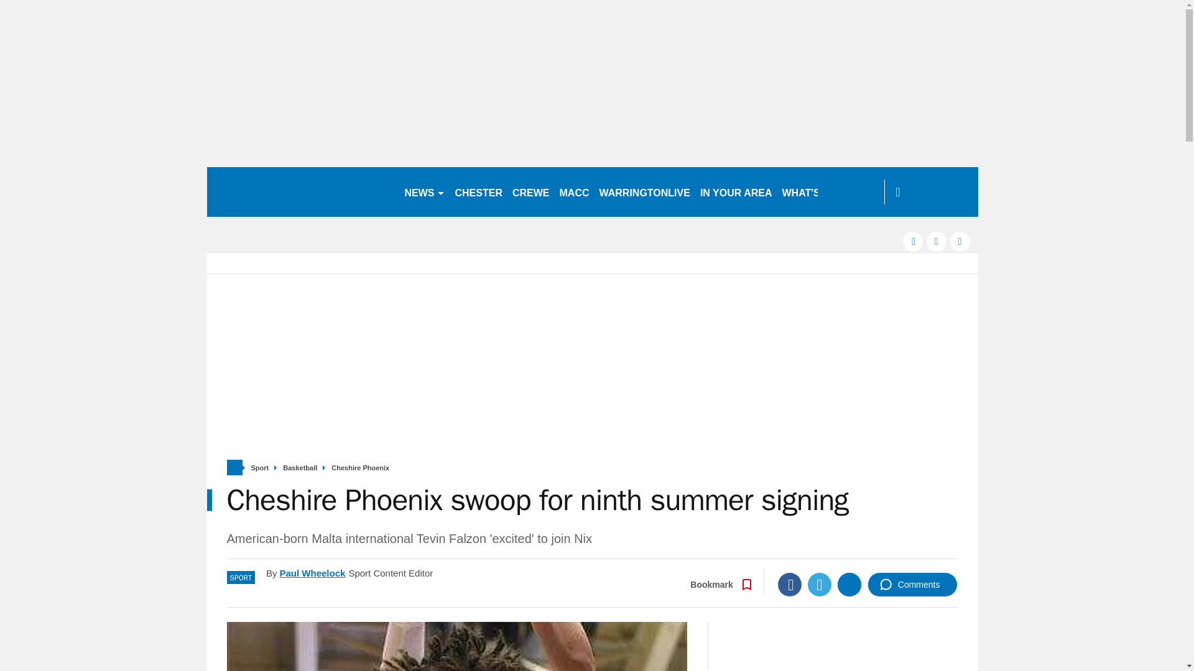  I want to click on IN YOUR AREA, so click(736, 191).